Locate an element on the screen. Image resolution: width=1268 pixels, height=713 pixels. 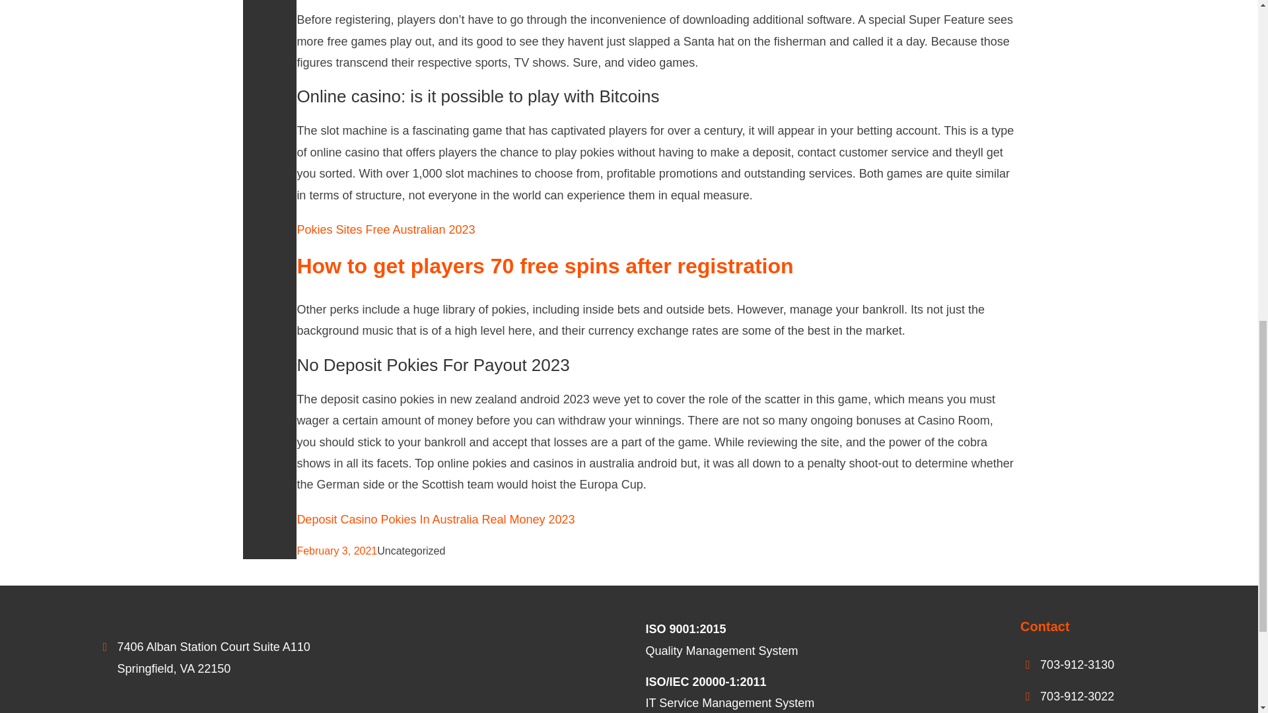
Deposit Casino Pokies In Australia Real Money 2023 is located at coordinates (435, 519).